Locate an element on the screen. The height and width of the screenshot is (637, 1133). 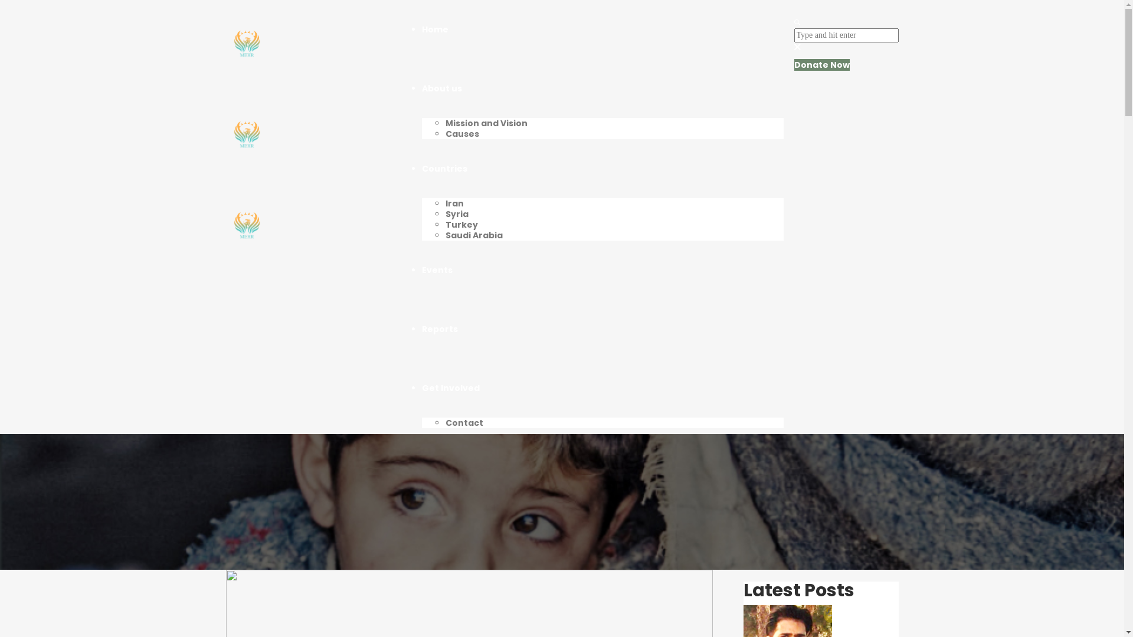
Saudi Arabia is located at coordinates (474, 235).